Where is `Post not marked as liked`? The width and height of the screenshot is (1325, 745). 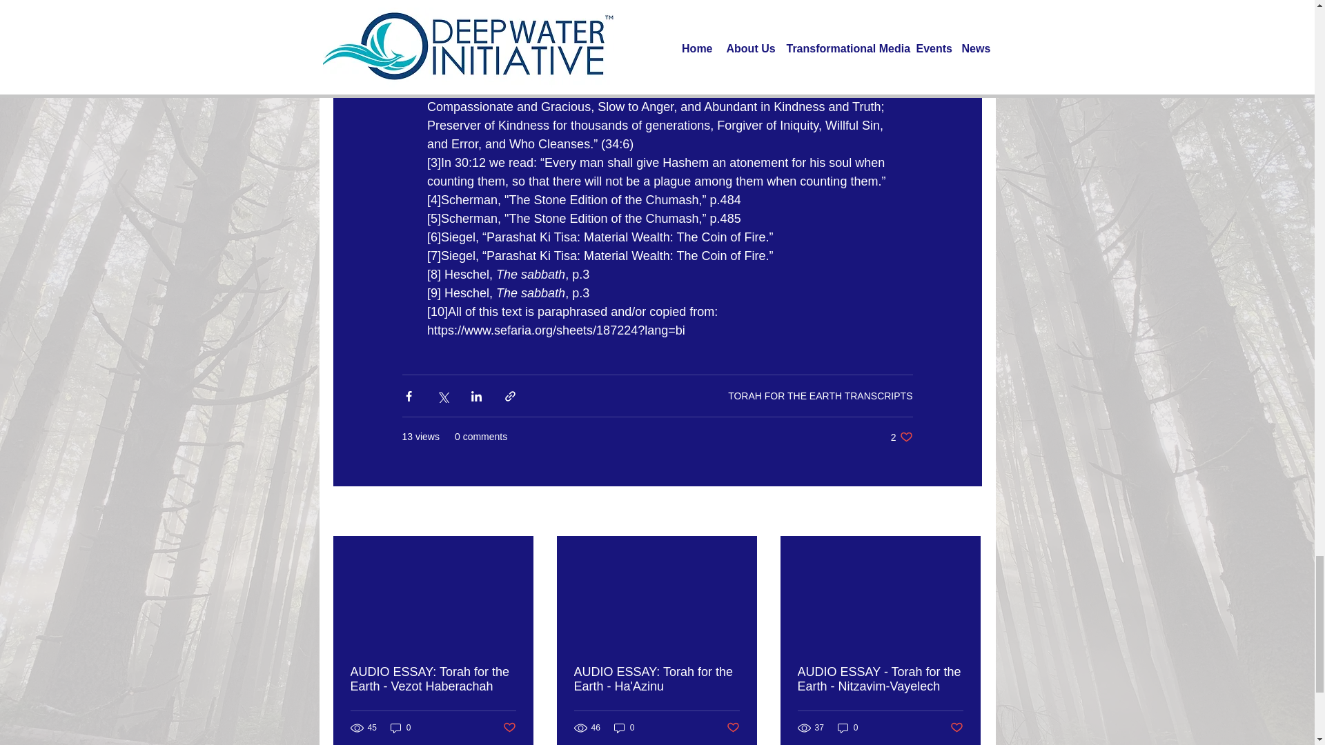 Post not marked as liked is located at coordinates (656, 679).